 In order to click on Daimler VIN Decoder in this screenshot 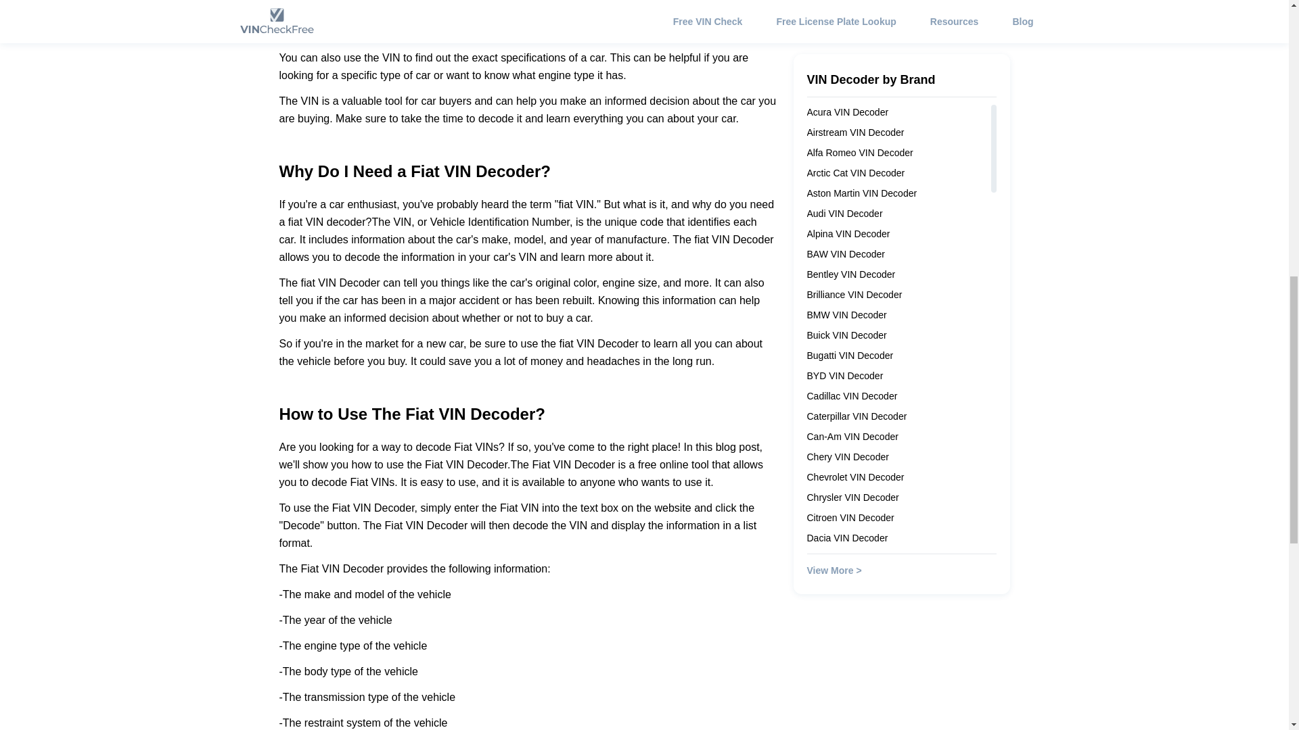, I will do `click(851, 349)`.